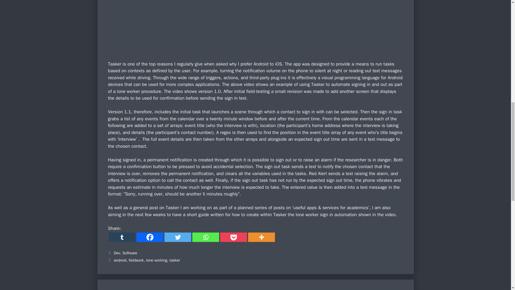 Image resolution: width=515 pixels, height=290 pixels. What do you see at coordinates (117, 253) in the screenshot?
I see `Dev` at bounding box center [117, 253].